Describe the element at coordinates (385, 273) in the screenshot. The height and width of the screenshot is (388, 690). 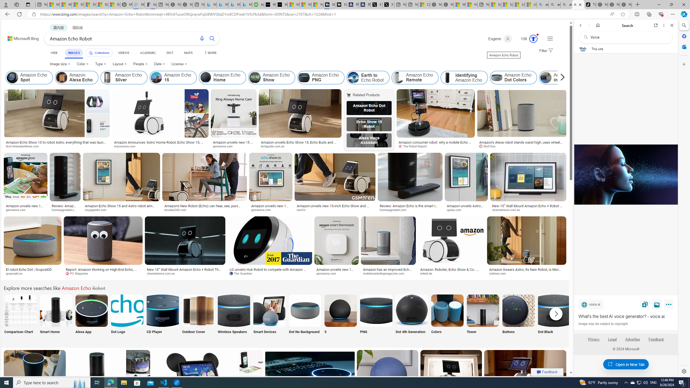
I see `mobilemarketingmagazine.com` at that location.